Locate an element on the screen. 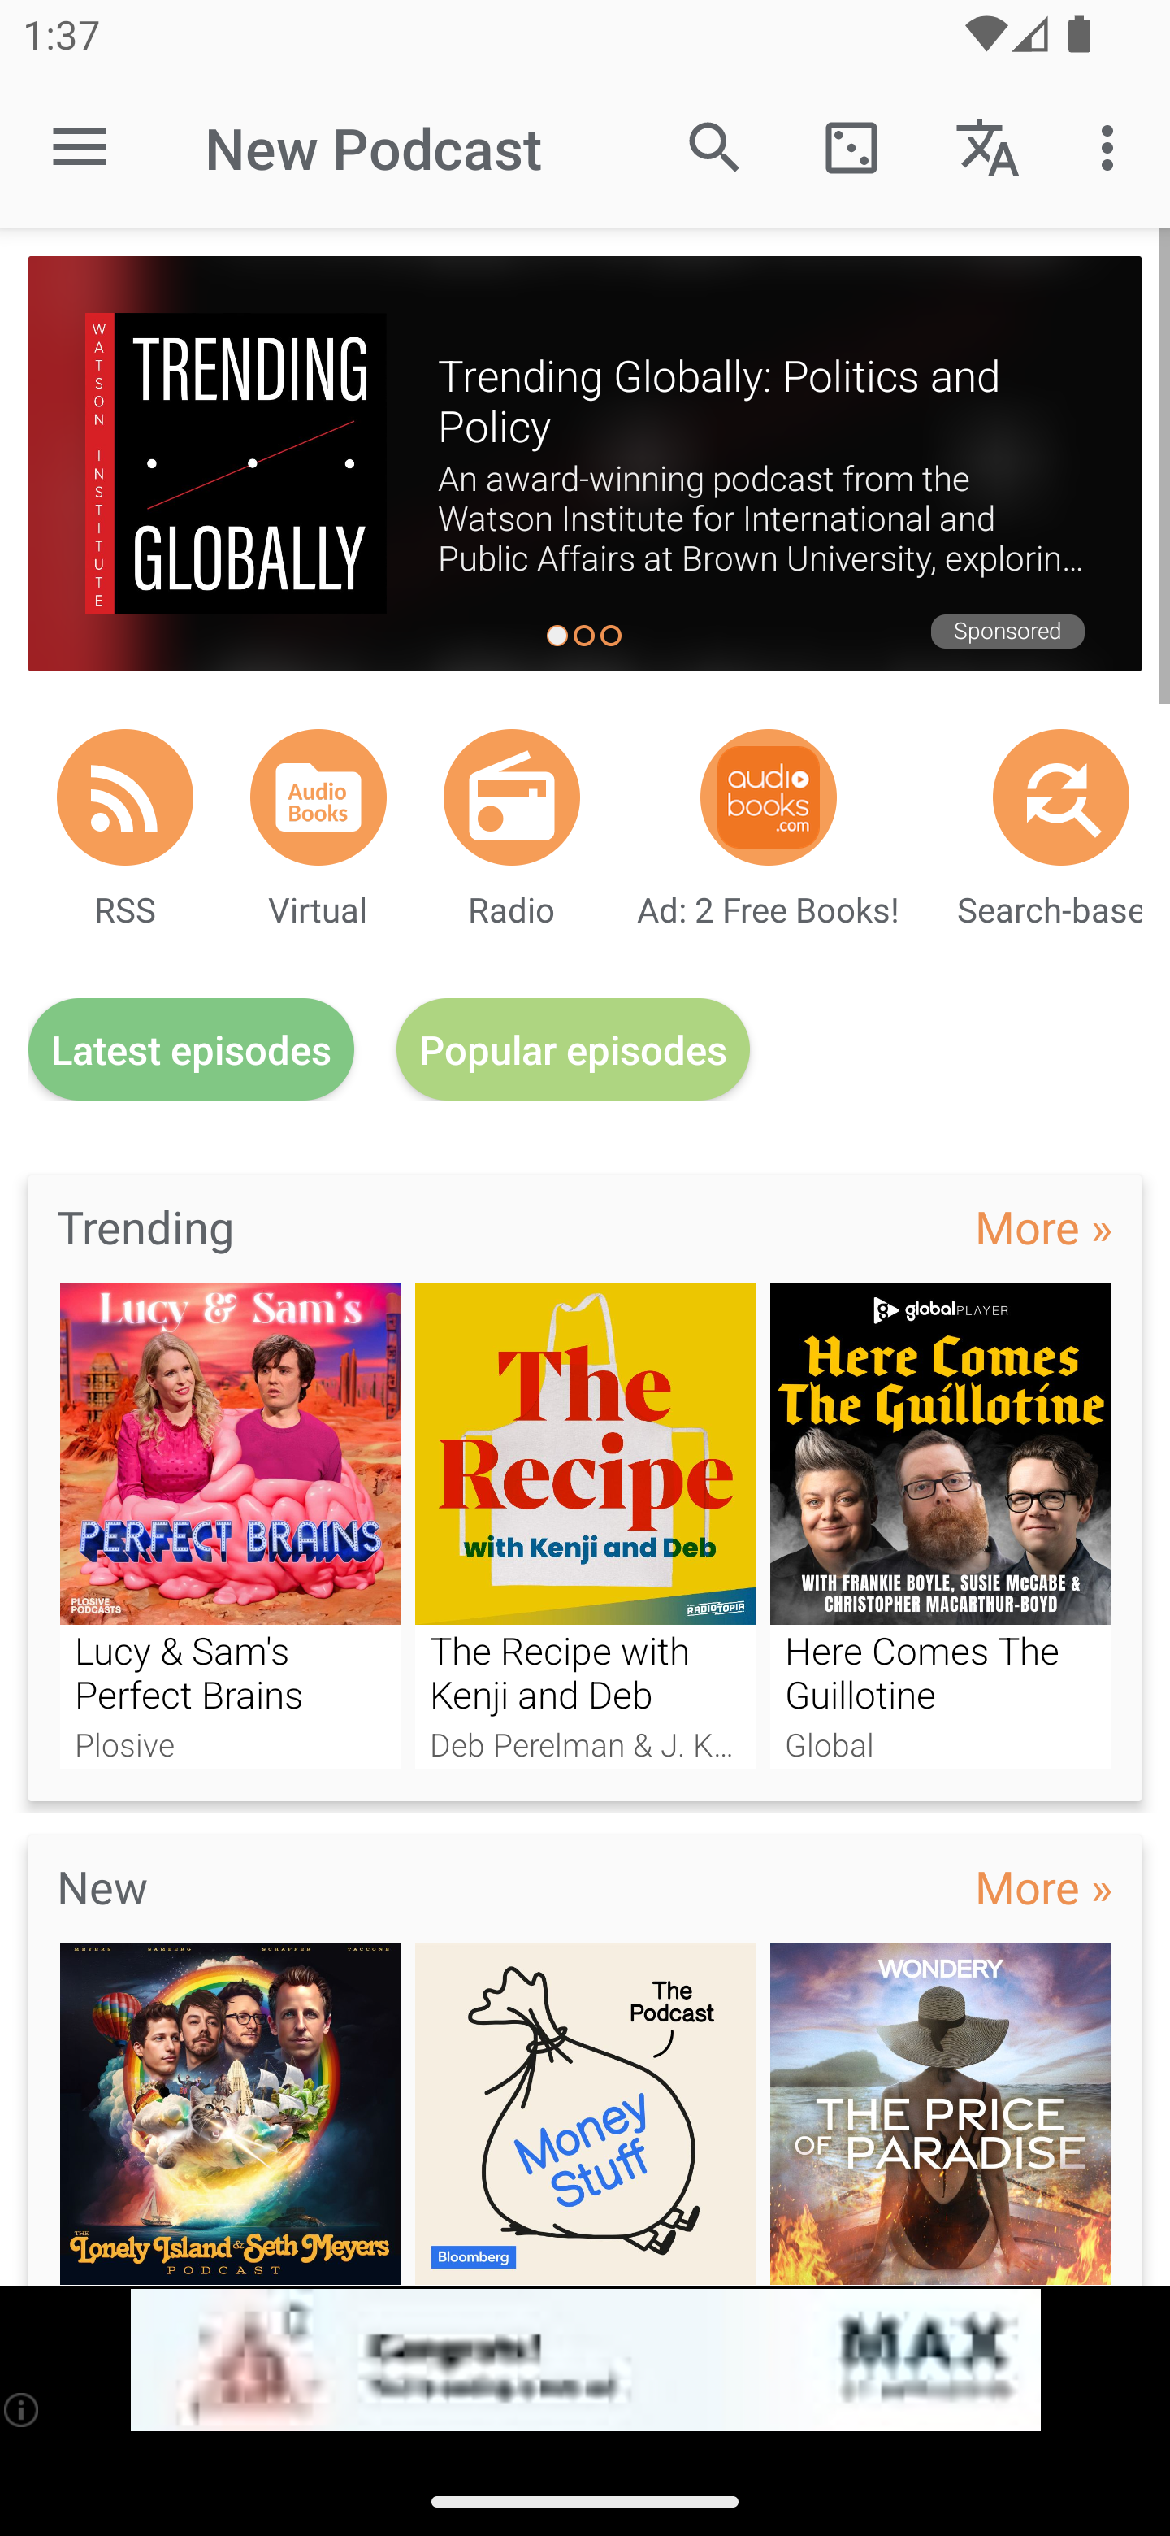  Here Comes The Guillotine Global is located at coordinates (941, 1525).